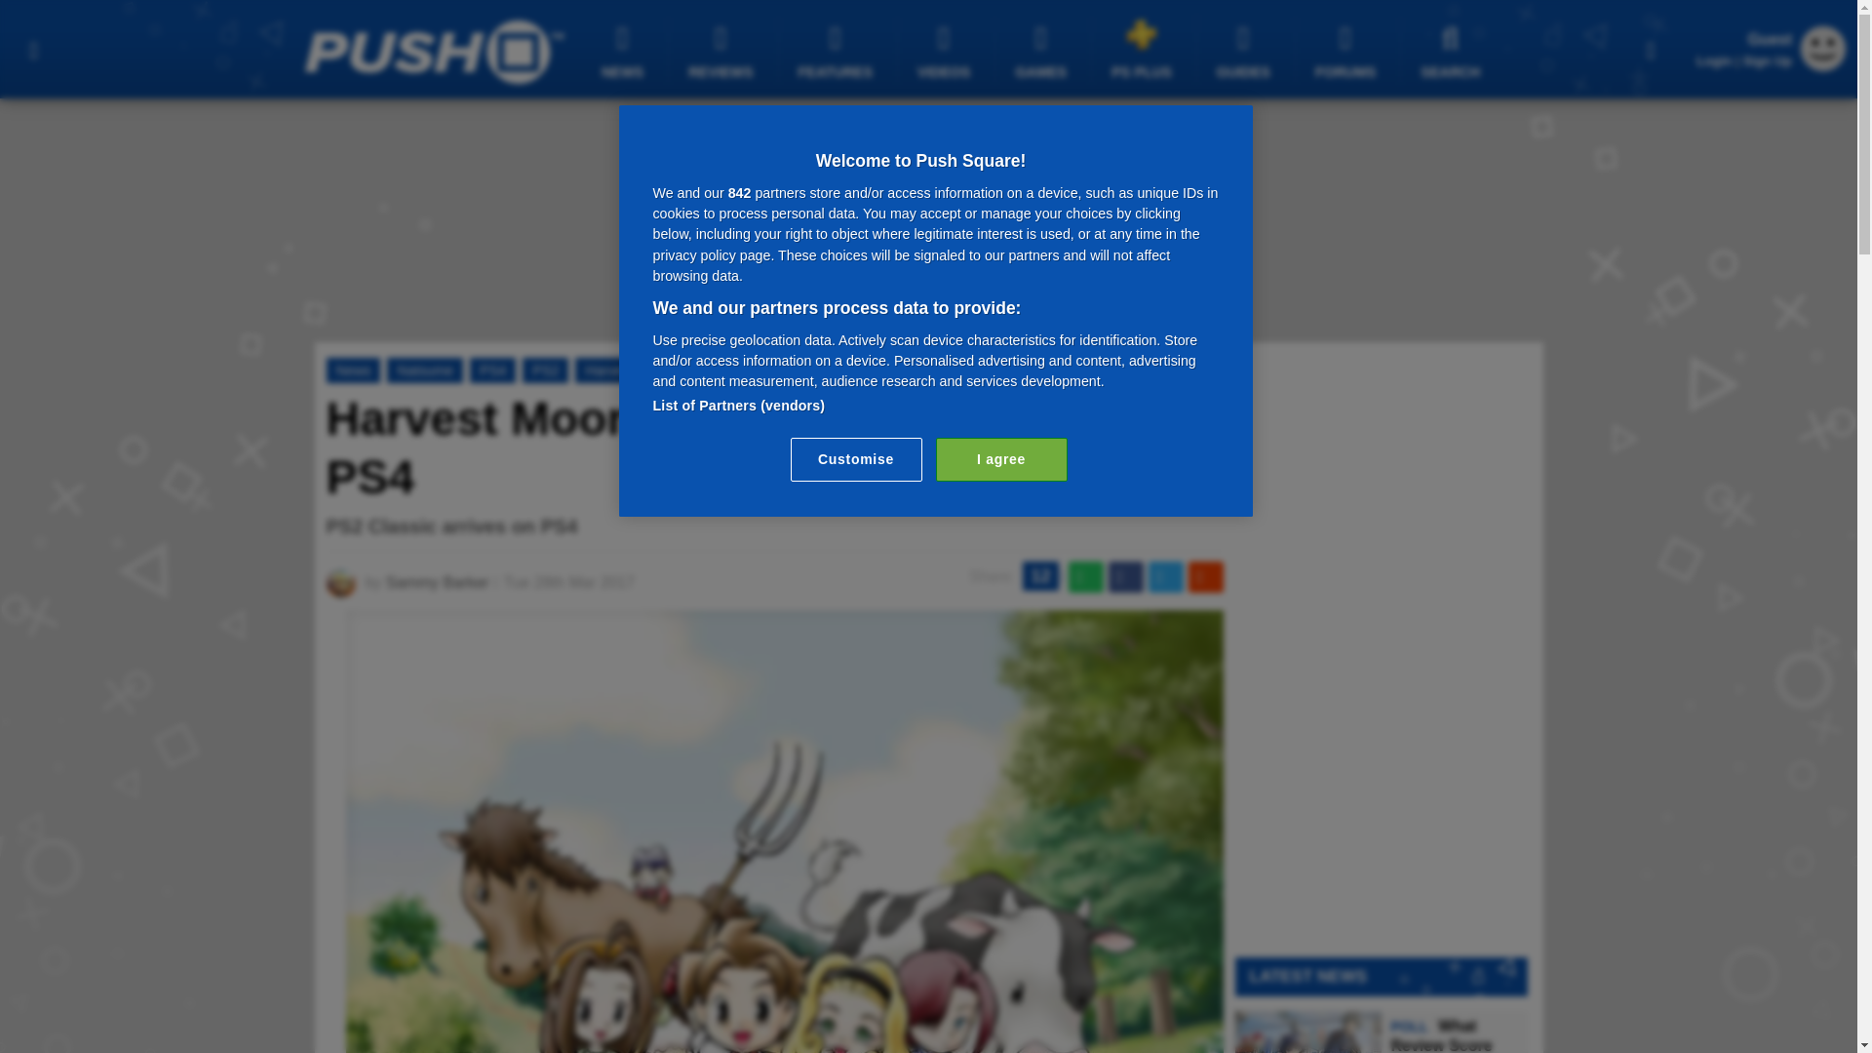  Describe the element at coordinates (433, 52) in the screenshot. I see `Push Square` at that location.